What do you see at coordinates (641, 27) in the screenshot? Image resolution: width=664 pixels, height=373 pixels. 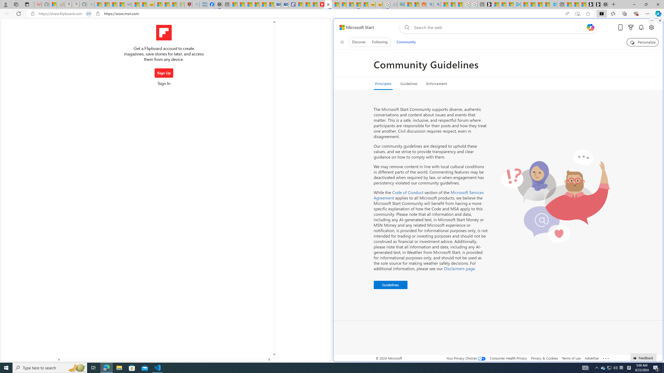 I see `Notifications` at bounding box center [641, 27].